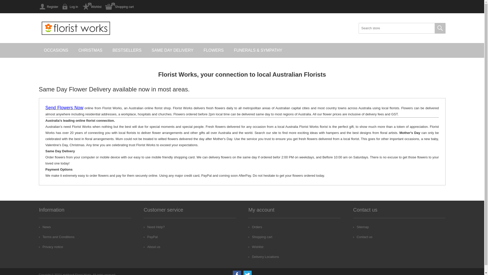  I want to click on Orders, so click(255, 227).